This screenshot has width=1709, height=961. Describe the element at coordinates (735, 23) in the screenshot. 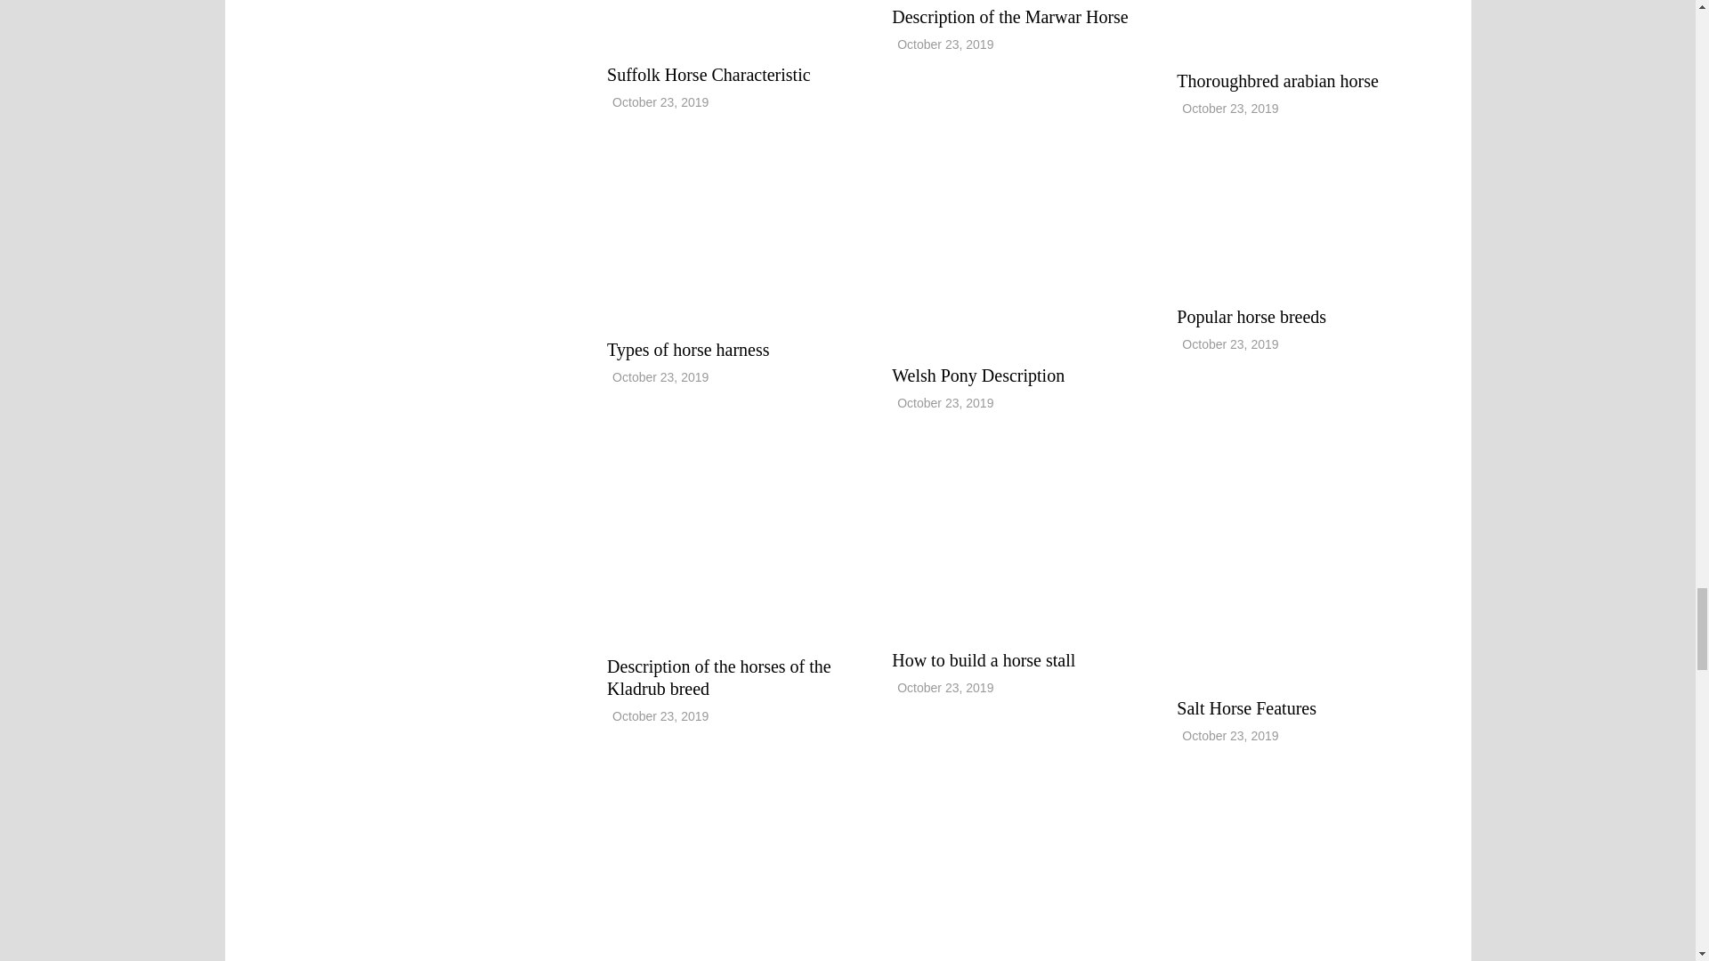

I see `Suffolk Horse Characteristic` at that location.